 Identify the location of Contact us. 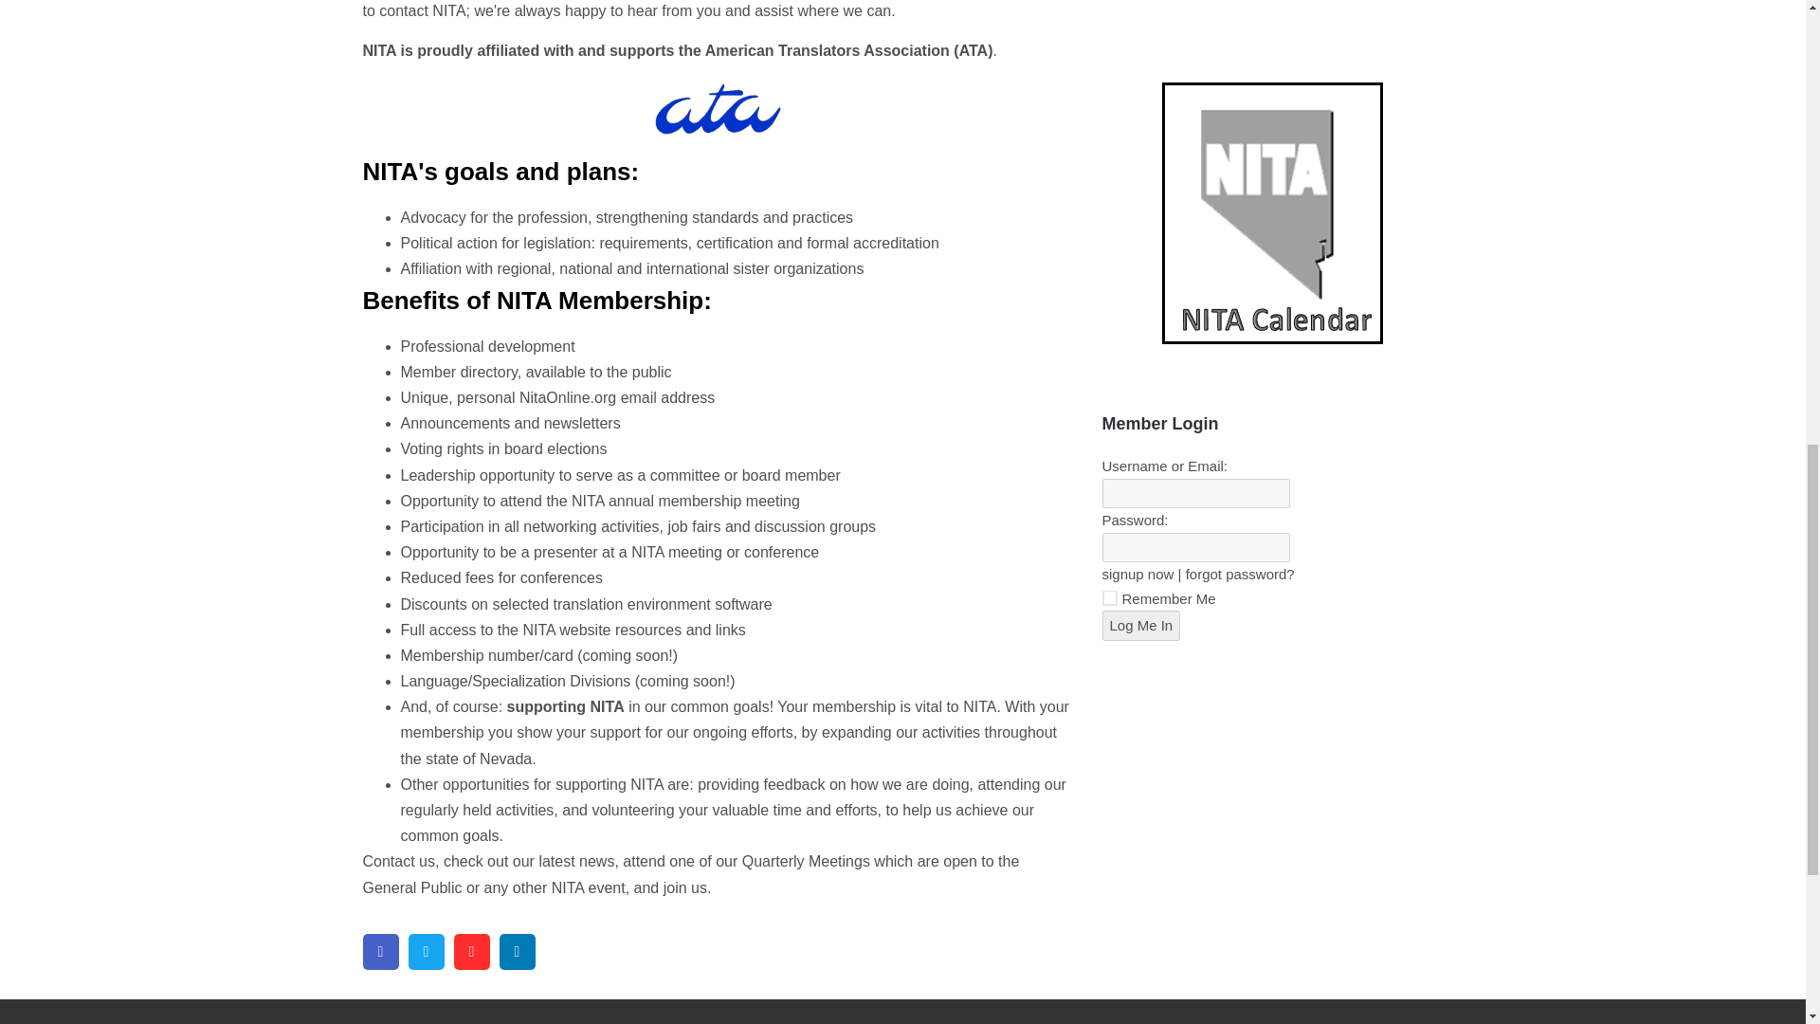
(398, 861).